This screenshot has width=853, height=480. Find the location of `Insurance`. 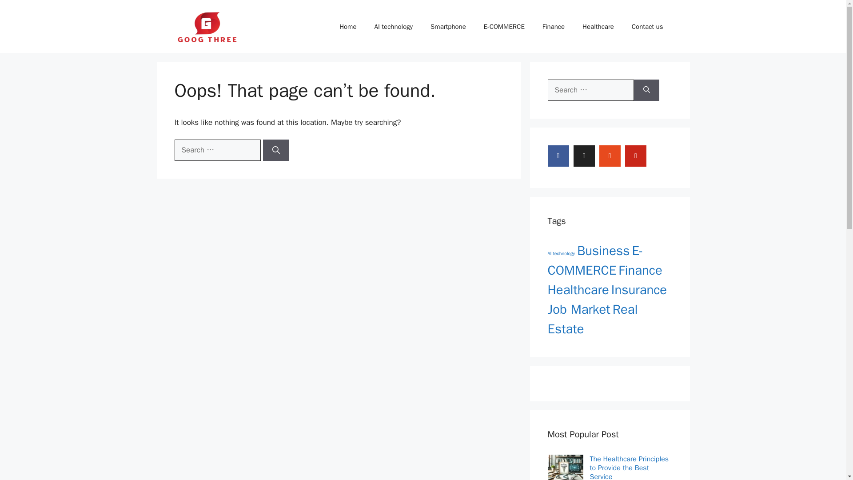

Insurance is located at coordinates (639, 290).